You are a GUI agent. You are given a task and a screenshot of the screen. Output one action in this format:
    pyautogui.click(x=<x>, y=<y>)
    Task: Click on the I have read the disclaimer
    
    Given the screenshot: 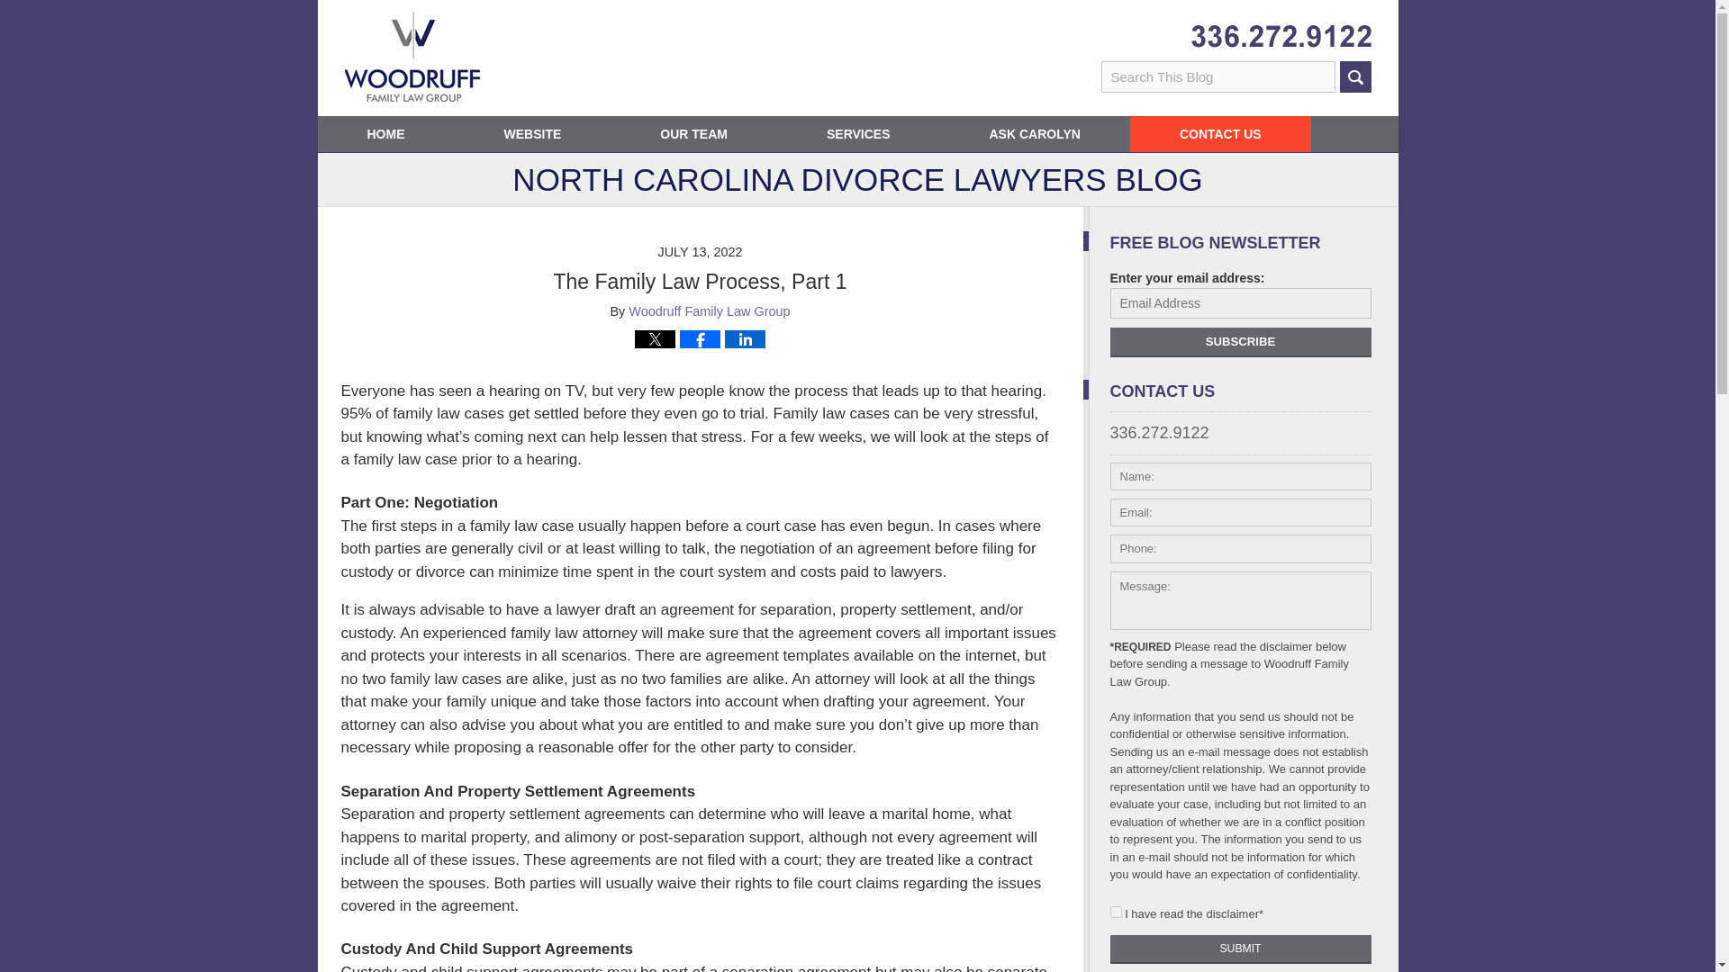 What is the action you would take?
    pyautogui.click(x=1115, y=911)
    